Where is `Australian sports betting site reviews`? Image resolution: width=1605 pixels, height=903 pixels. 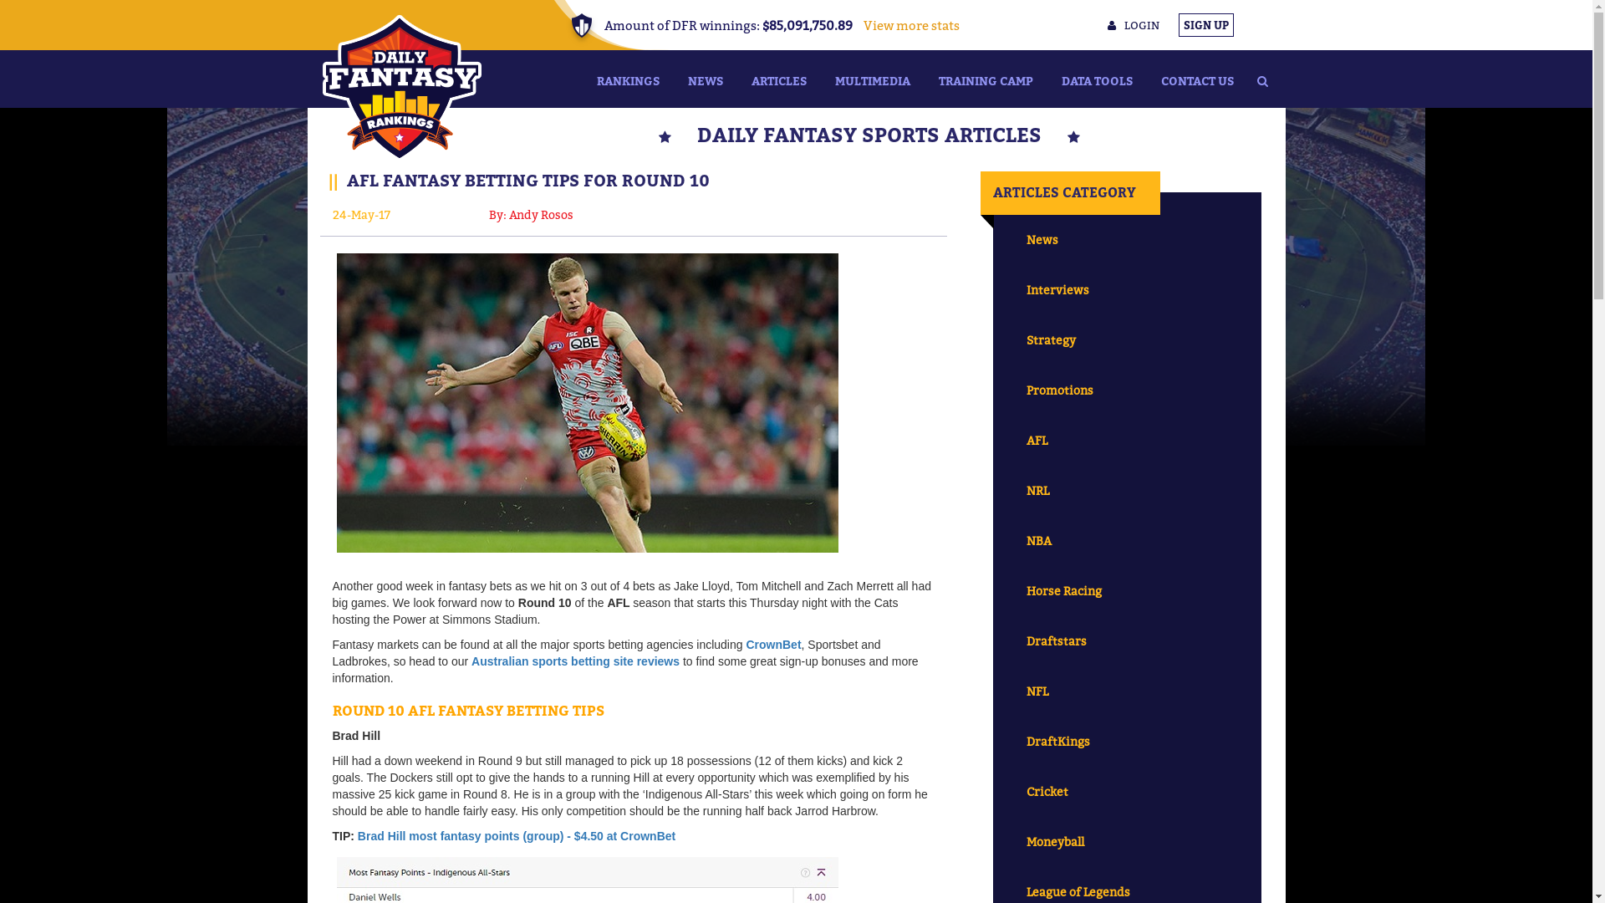 Australian sports betting site reviews is located at coordinates (575, 661).